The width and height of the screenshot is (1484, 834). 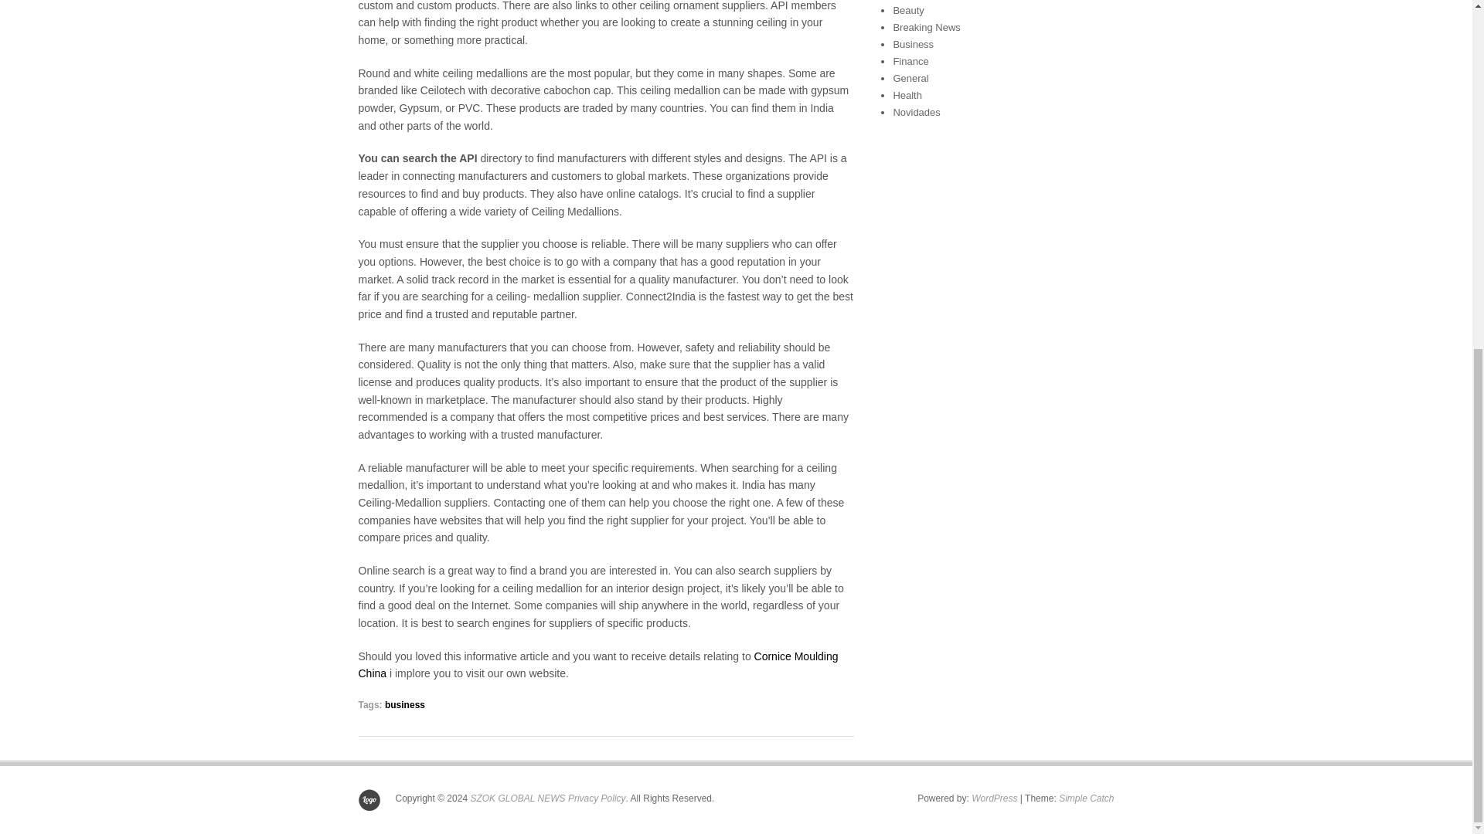 I want to click on Finance, so click(x=910, y=62).